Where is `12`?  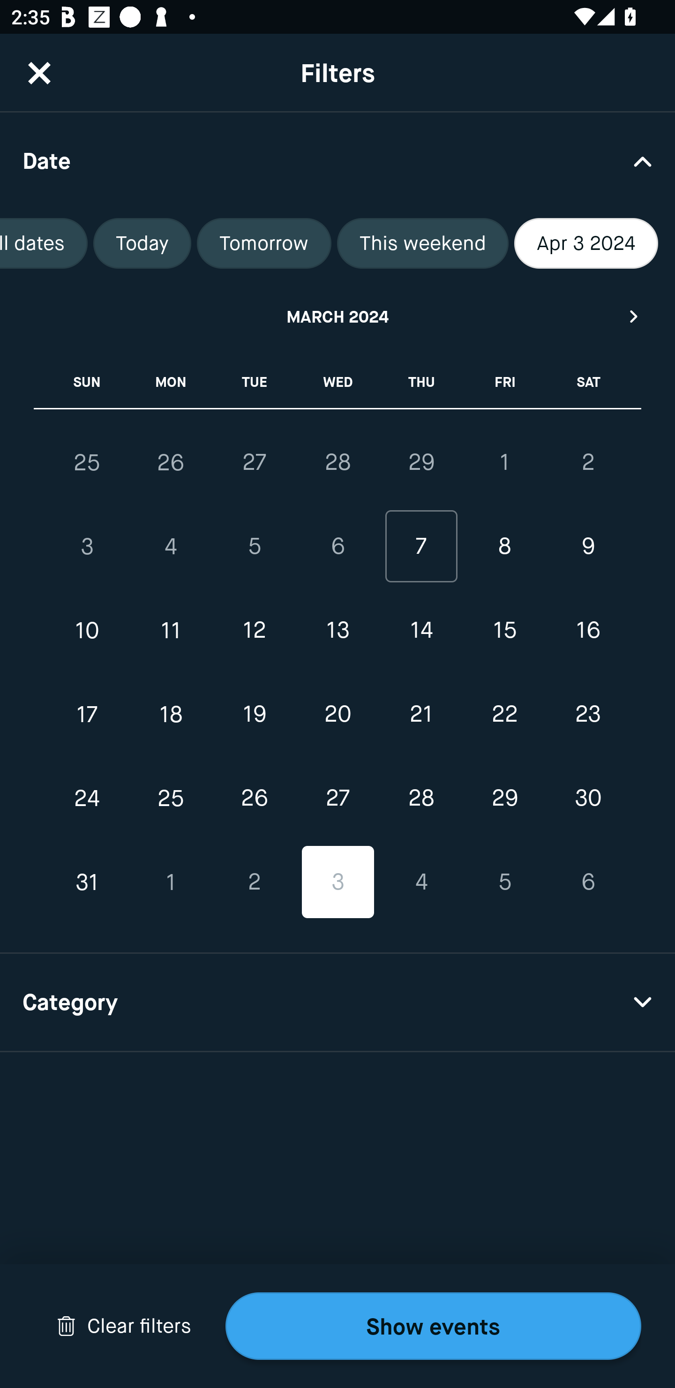
12 is located at coordinates (254, 630).